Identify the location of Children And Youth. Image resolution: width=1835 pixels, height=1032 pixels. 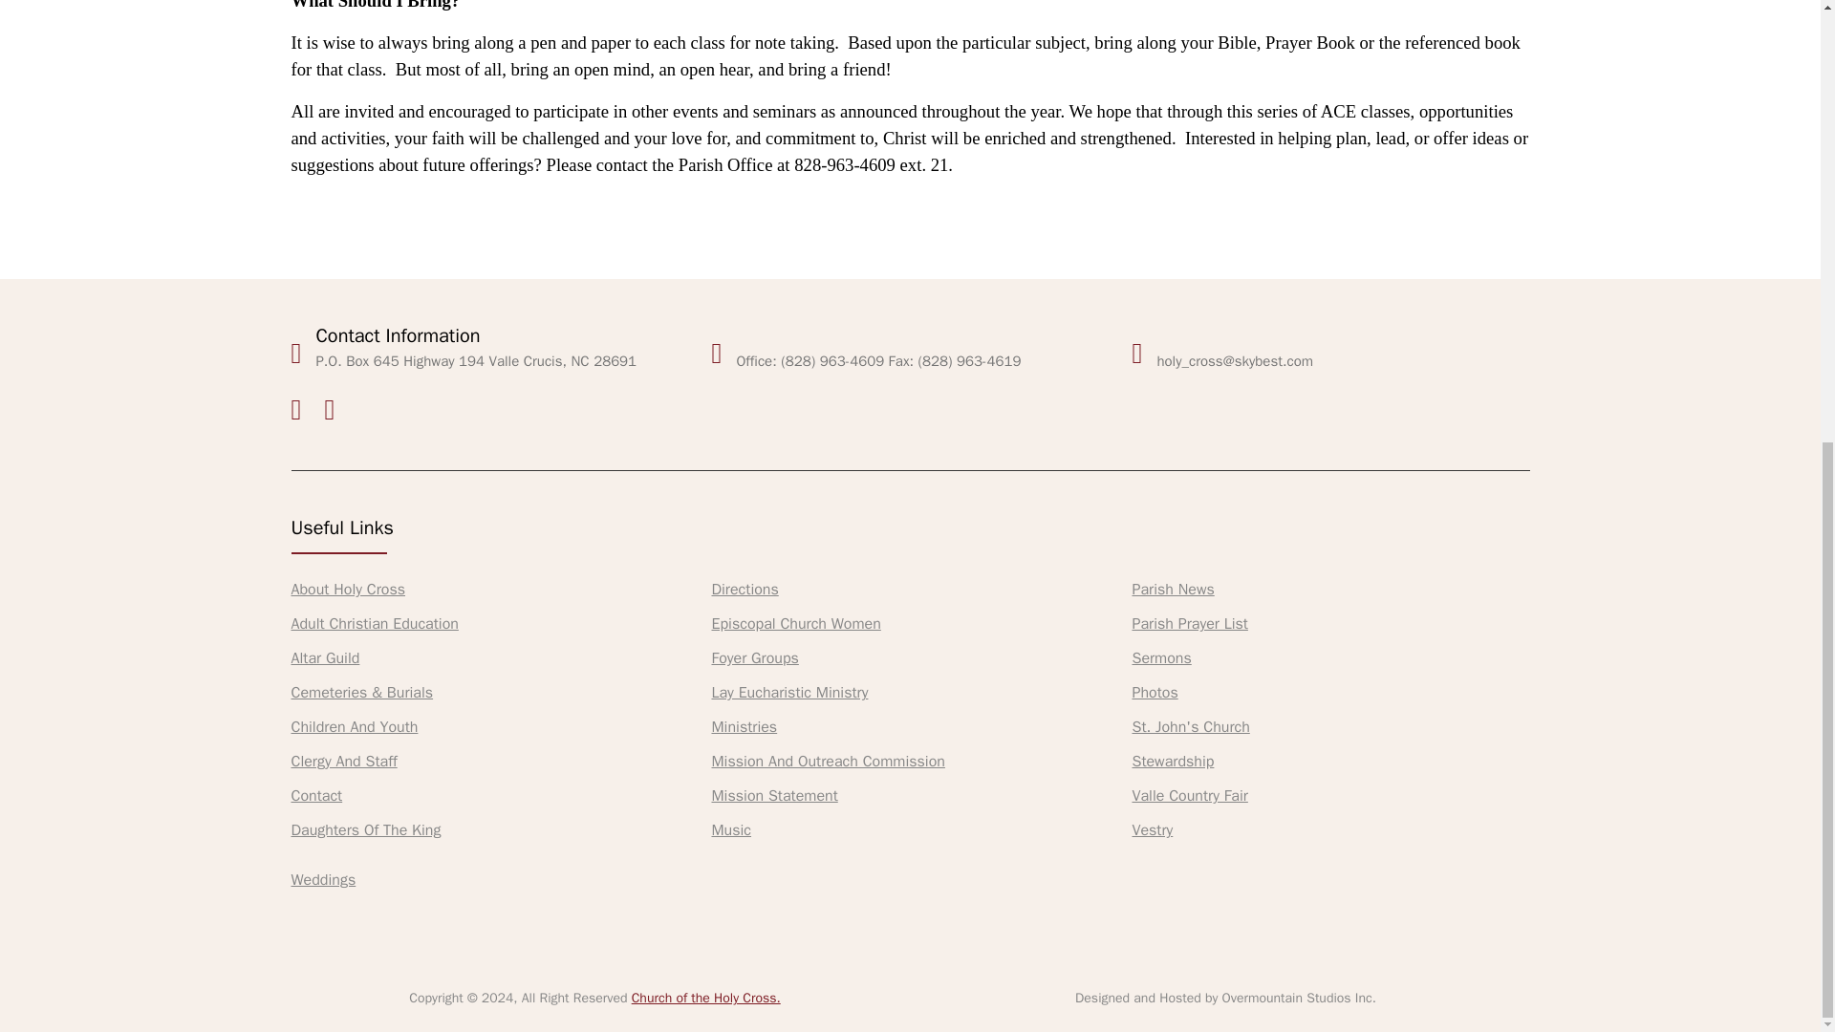
(354, 726).